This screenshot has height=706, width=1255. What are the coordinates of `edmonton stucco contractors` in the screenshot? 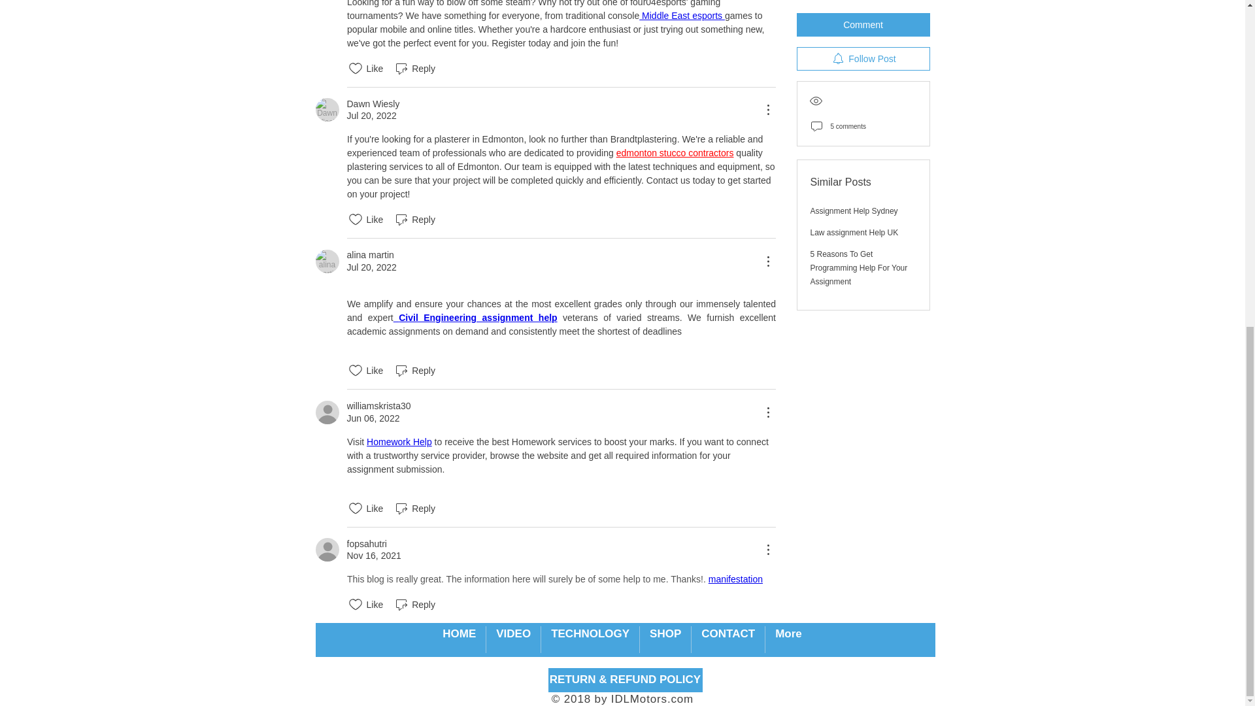 It's located at (675, 152).